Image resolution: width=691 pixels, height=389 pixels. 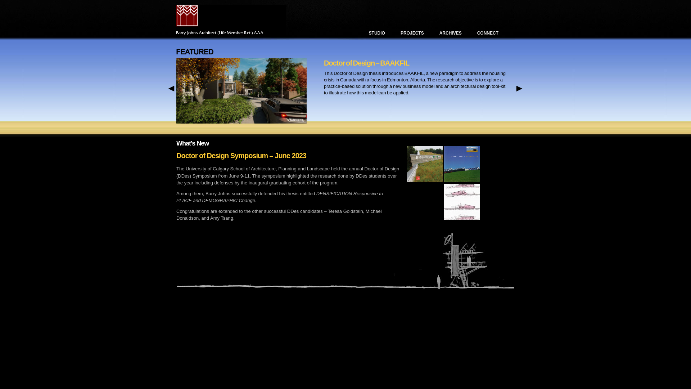 I want to click on STUDIO, so click(x=377, y=33).